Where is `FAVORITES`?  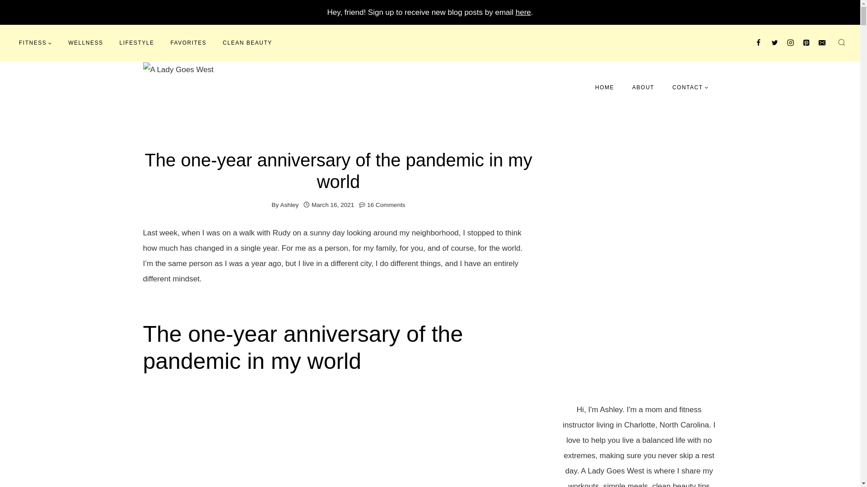
FAVORITES is located at coordinates (188, 42).